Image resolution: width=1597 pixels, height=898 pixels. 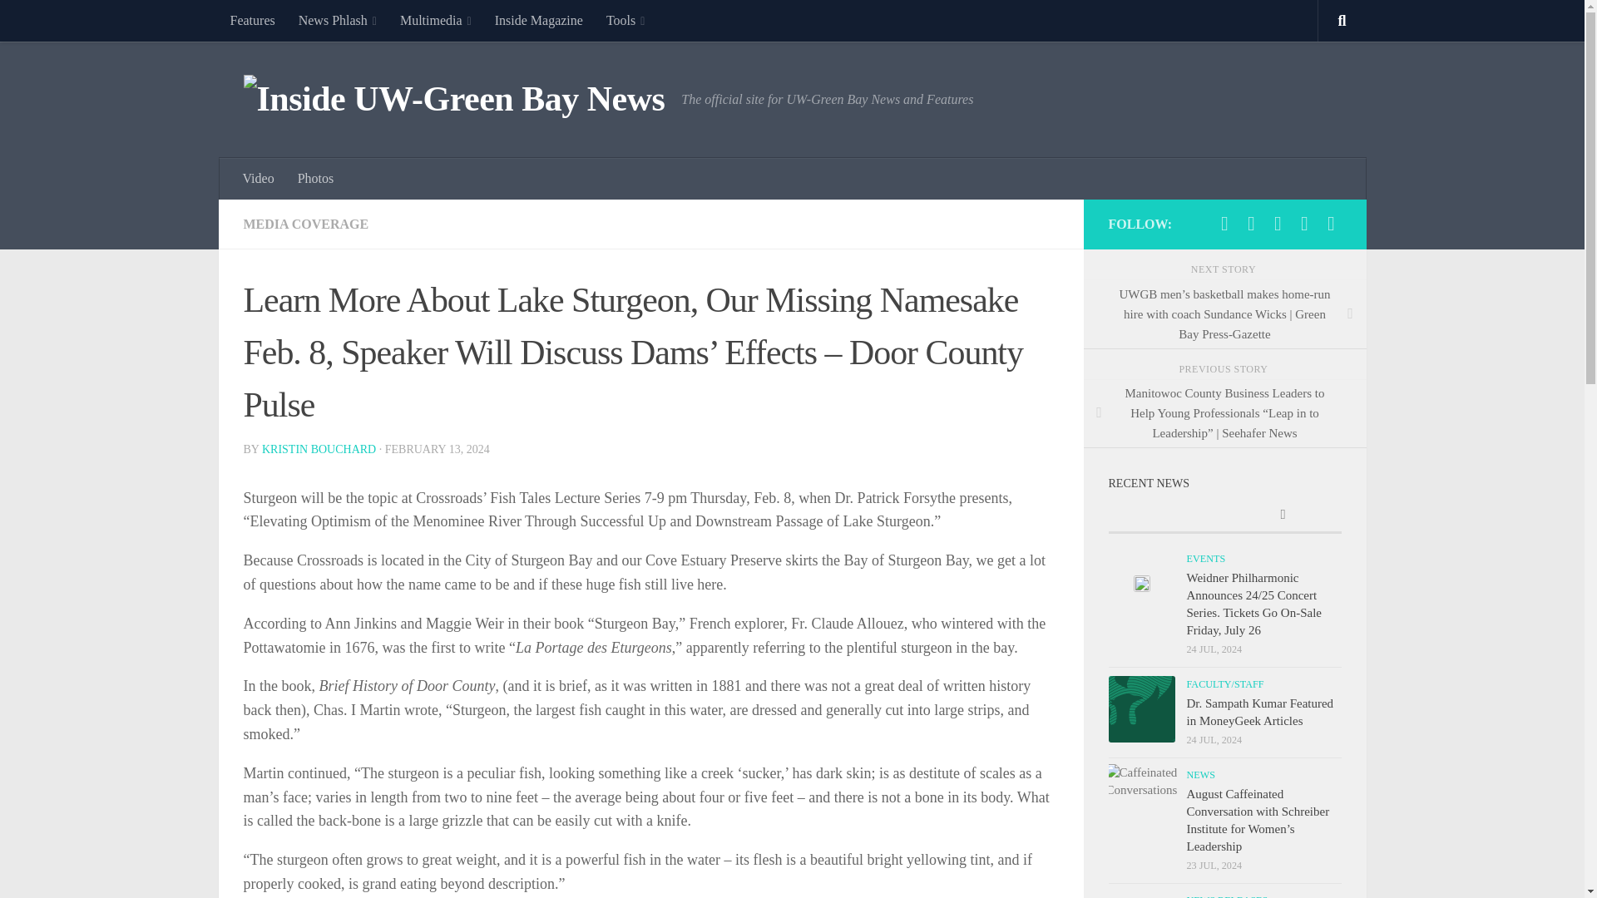 I want to click on Email, so click(x=1331, y=223).